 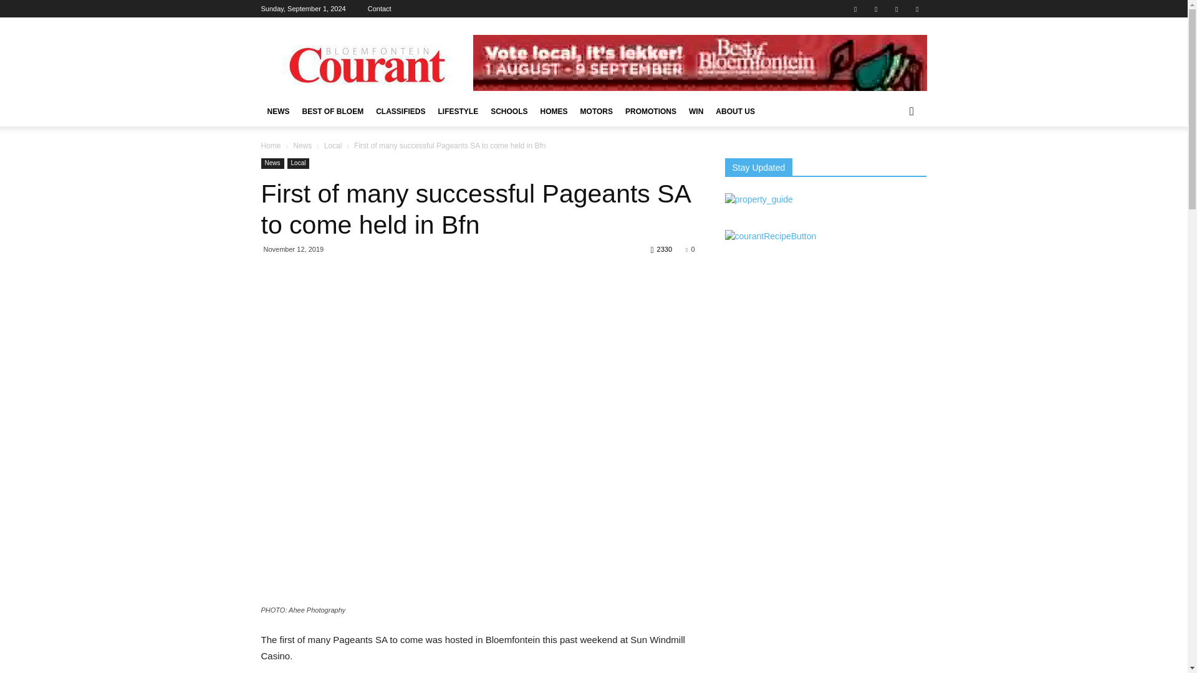 What do you see at coordinates (876, 9) in the screenshot?
I see `Mail` at bounding box center [876, 9].